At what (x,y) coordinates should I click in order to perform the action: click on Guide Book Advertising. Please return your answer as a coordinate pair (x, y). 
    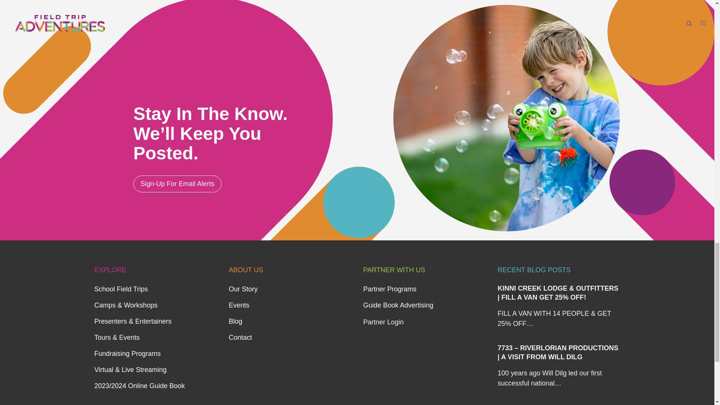
    Looking at the image, I should click on (398, 305).